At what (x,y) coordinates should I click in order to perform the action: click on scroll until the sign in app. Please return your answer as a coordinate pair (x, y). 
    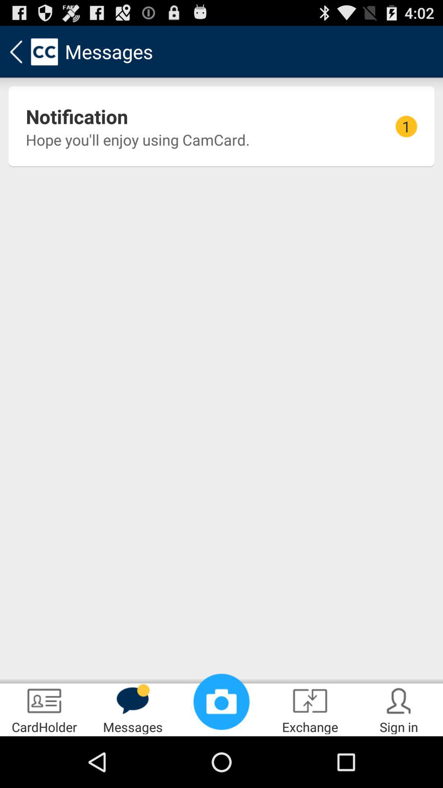
    Looking at the image, I should click on (399, 708).